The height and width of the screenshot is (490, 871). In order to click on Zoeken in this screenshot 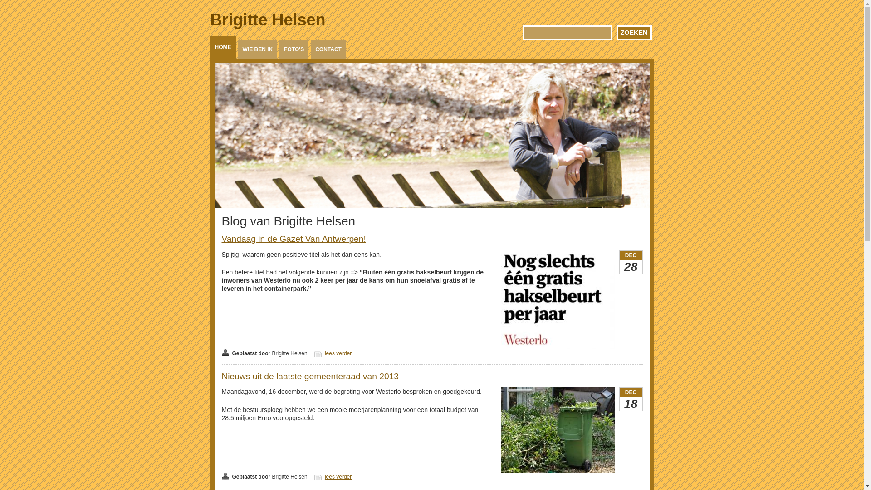, I will do `click(634, 33)`.